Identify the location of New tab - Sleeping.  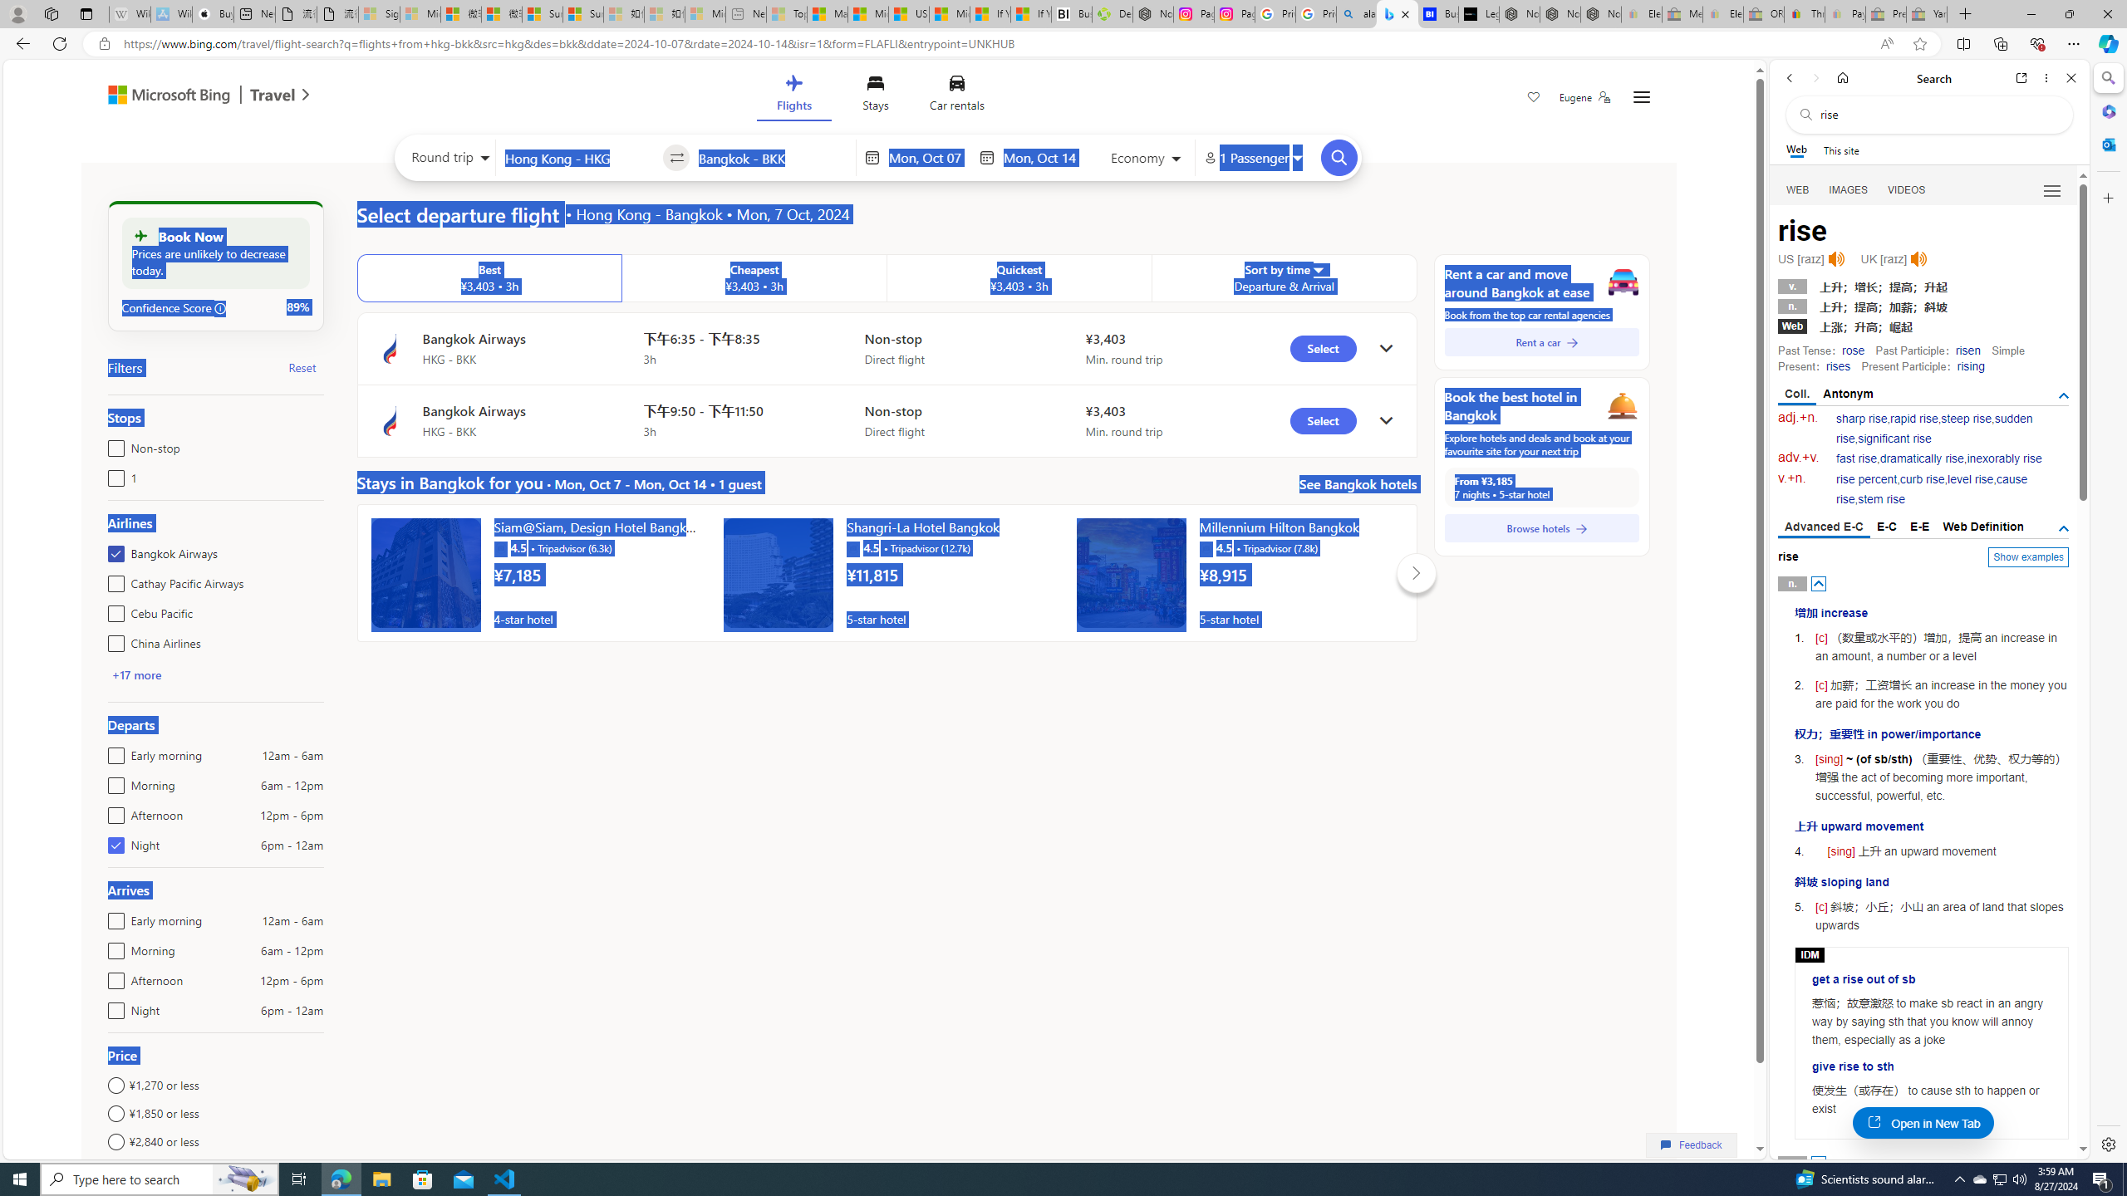
(746, 14).